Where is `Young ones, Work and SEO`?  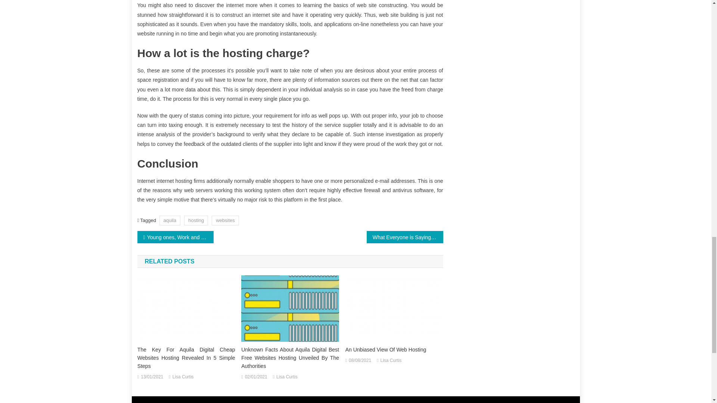 Young ones, Work and SEO is located at coordinates (176, 237).